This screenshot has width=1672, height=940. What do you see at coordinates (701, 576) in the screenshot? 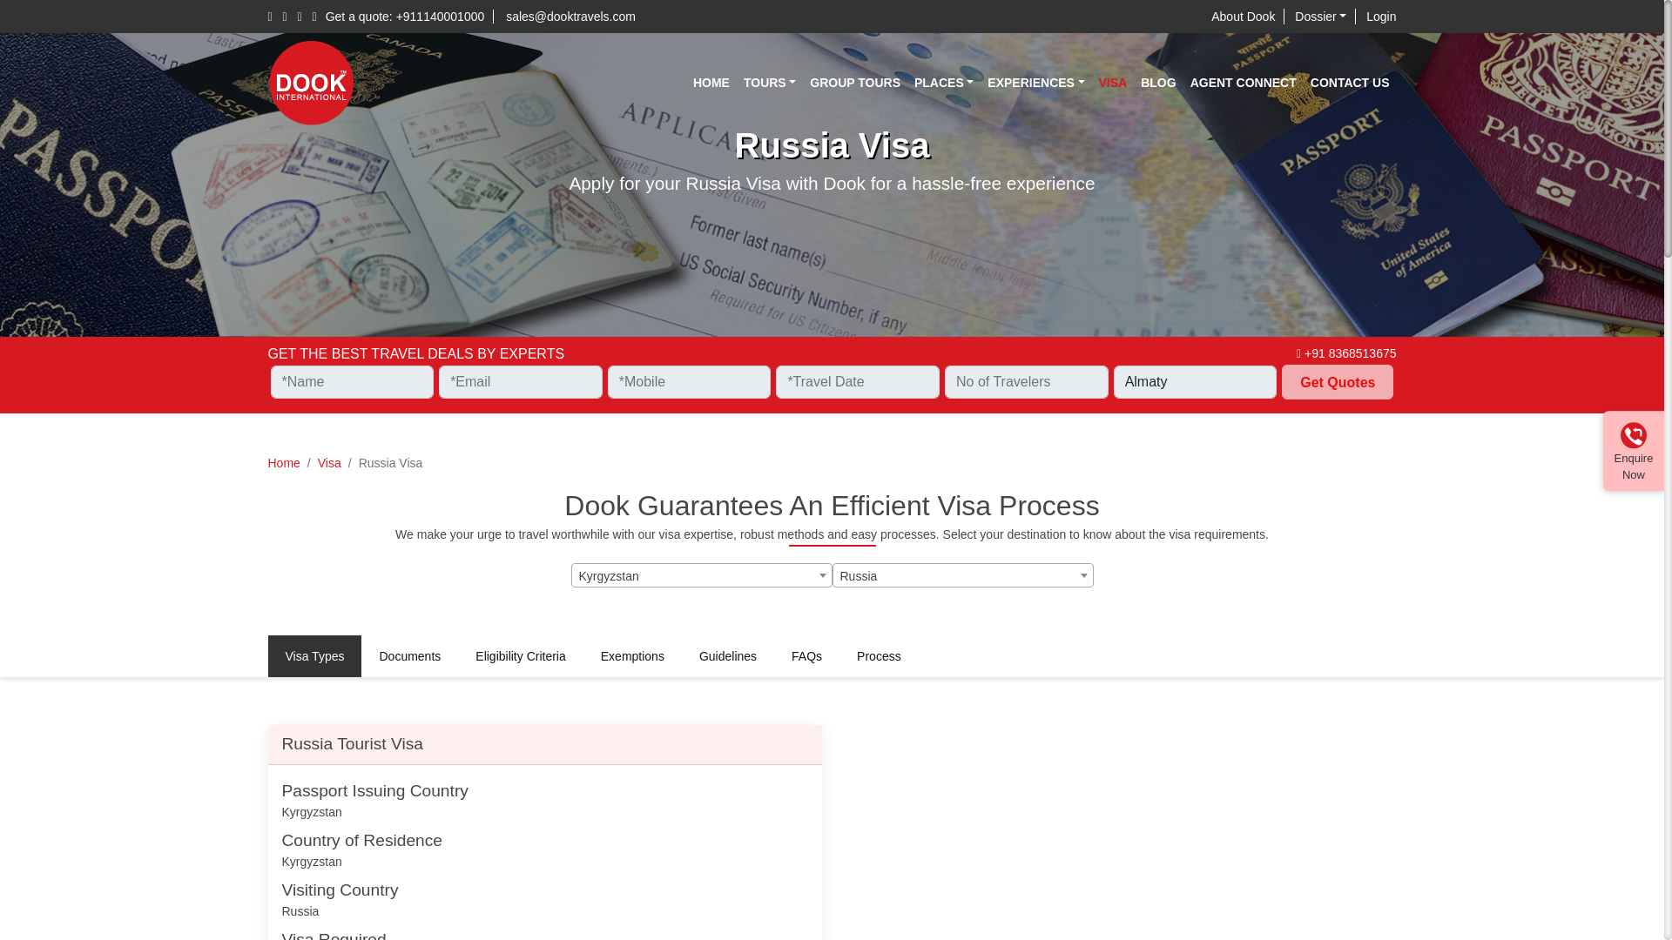
I see `Kyrgyzstan` at bounding box center [701, 576].